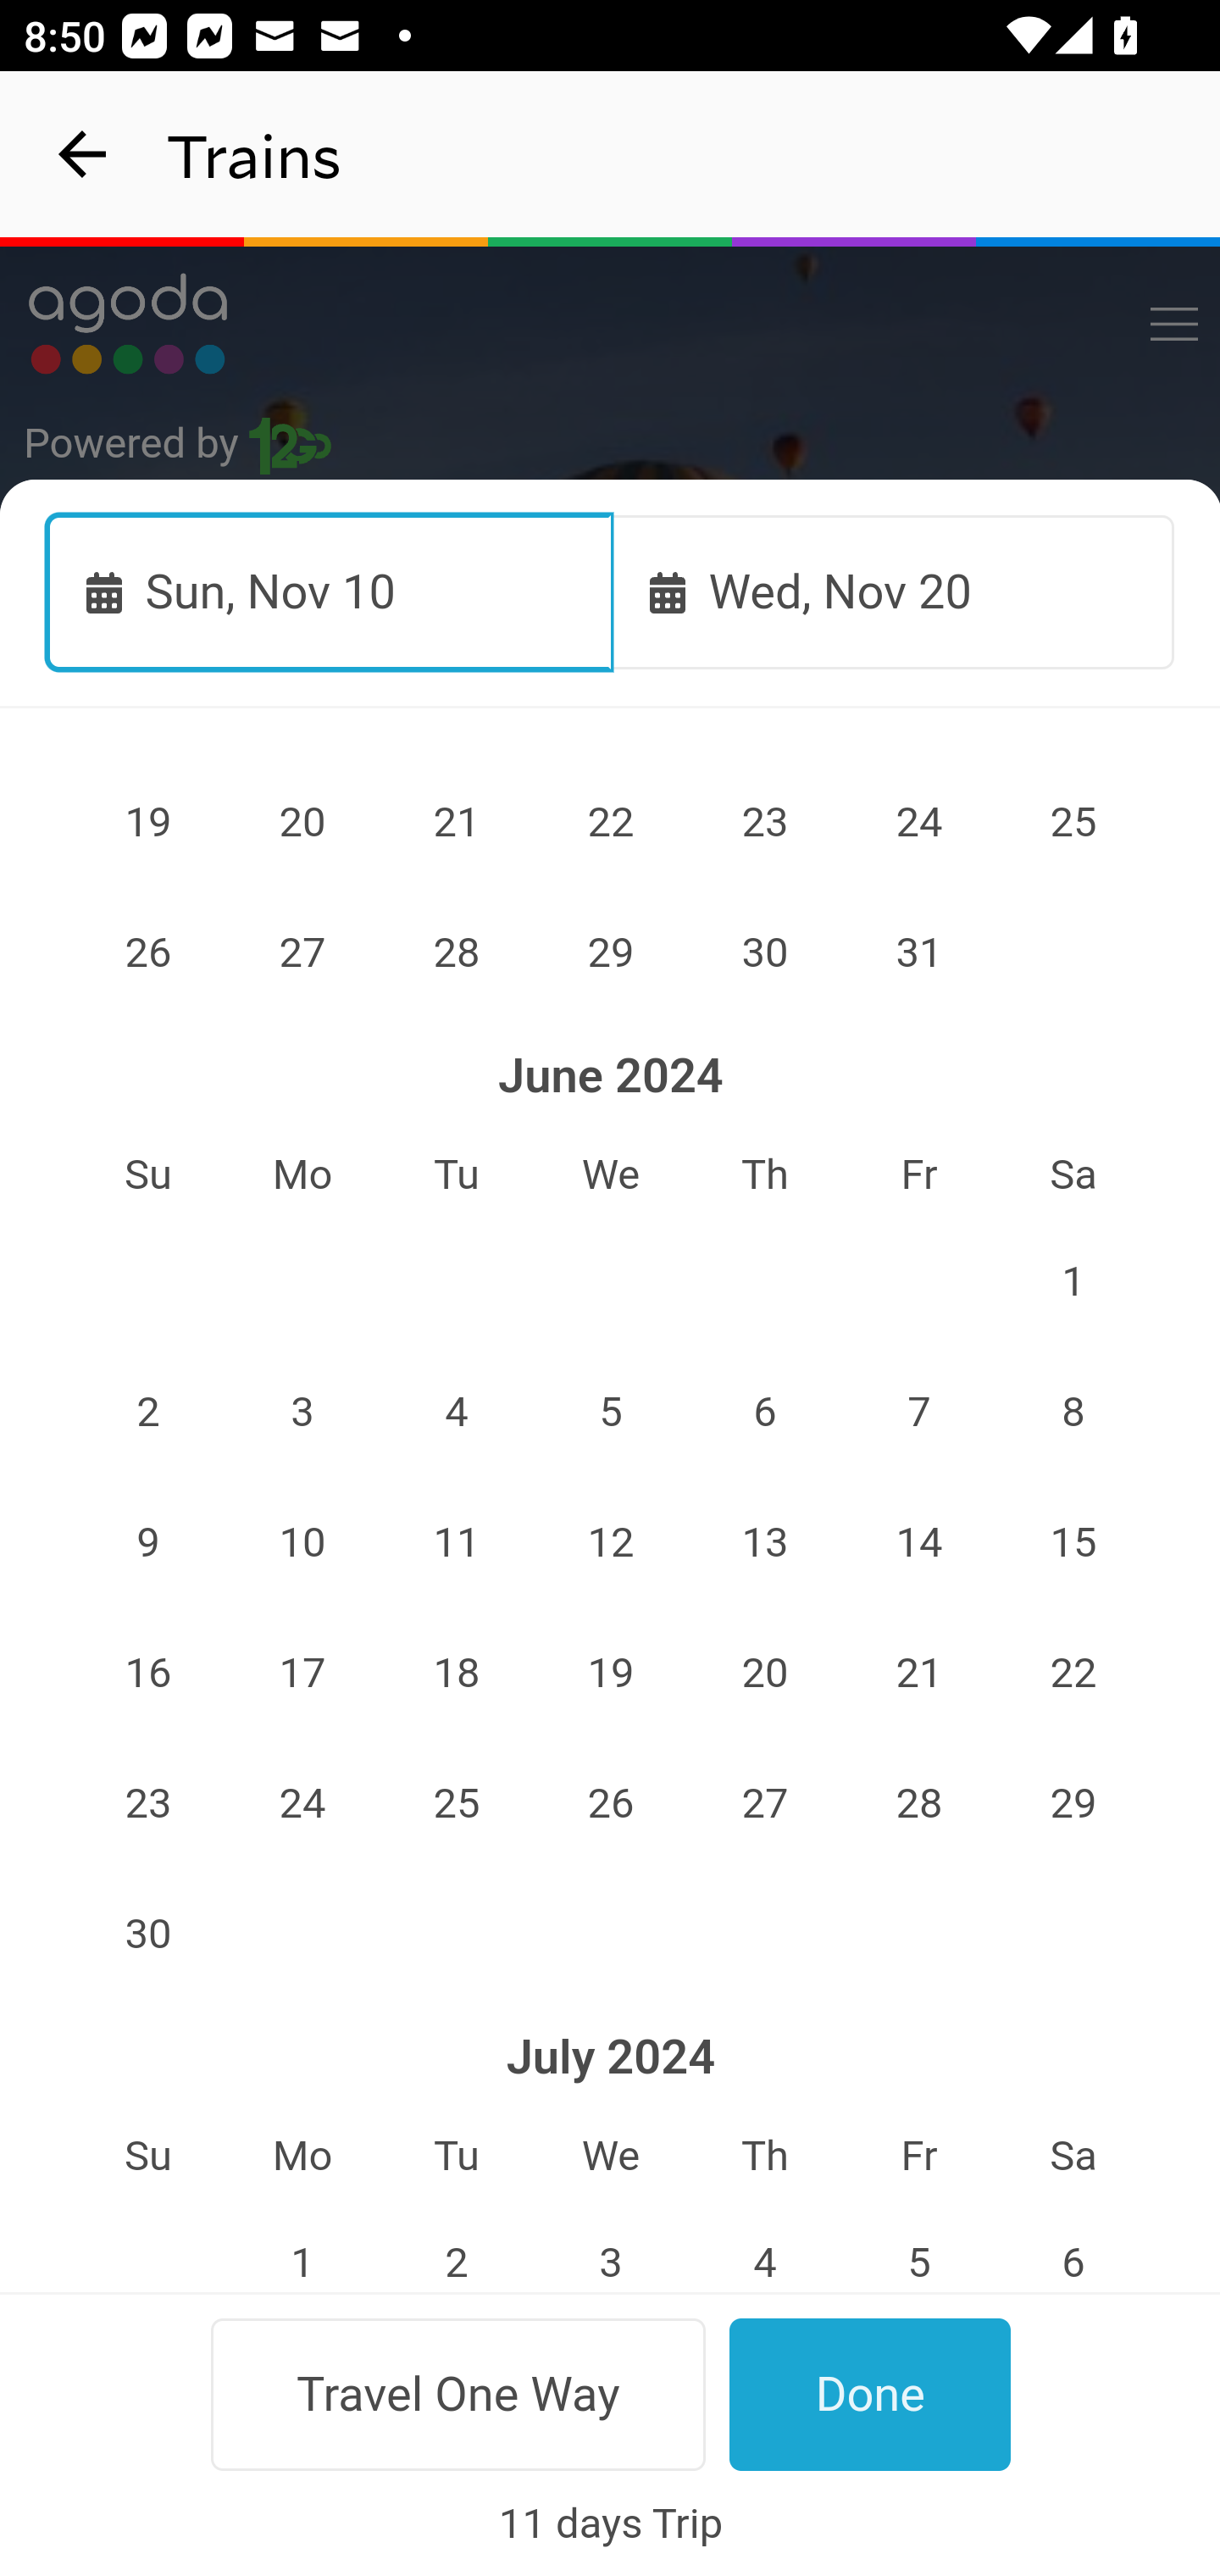  Describe the element at coordinates (147, 1933) in the screenshot. I see `30` at that location.